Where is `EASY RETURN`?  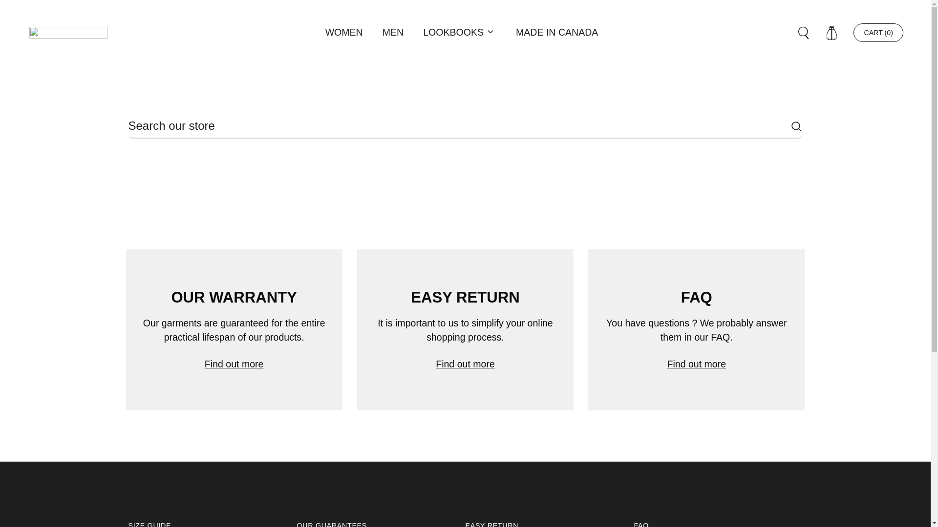
EASY RETURN is located at coordinates (491, 524).